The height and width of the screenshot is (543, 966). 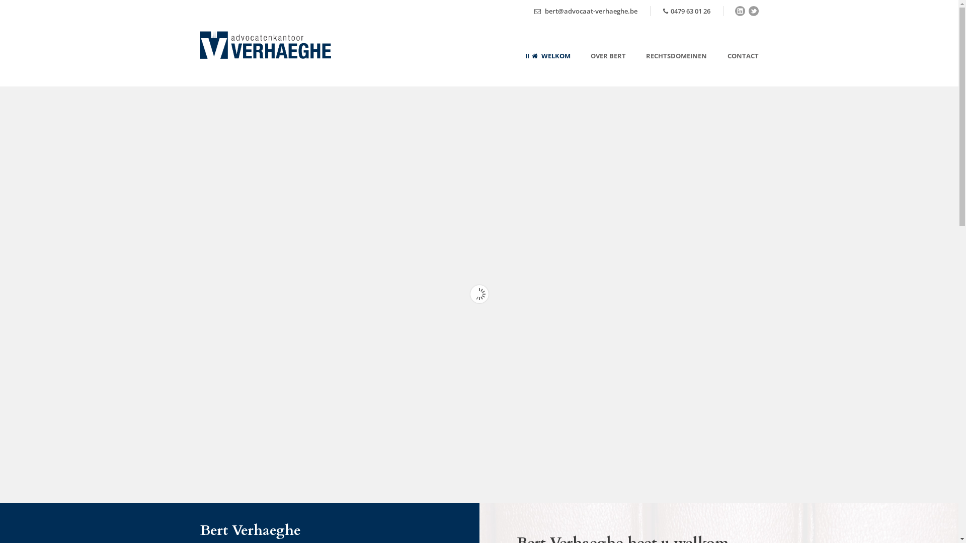 I want to click on RECHTSDOMEINEN, so click(x=666, y=68).